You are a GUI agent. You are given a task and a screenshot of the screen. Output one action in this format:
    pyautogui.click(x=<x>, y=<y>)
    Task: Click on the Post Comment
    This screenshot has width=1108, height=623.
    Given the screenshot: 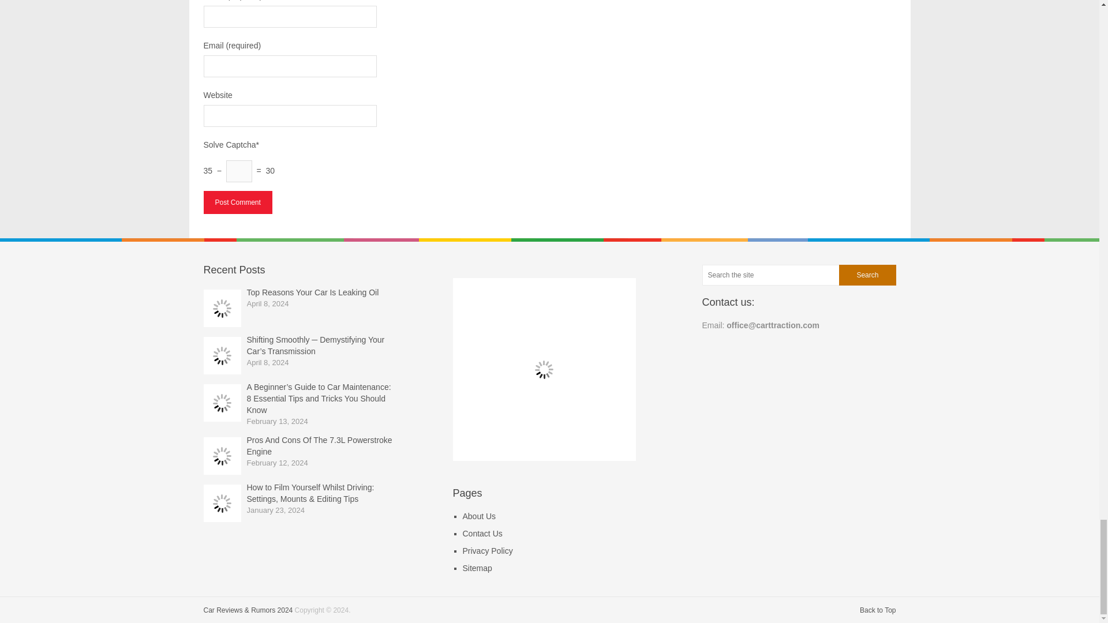 What is the action you would take?
    pyautogui.click(x=237, y=202)
    